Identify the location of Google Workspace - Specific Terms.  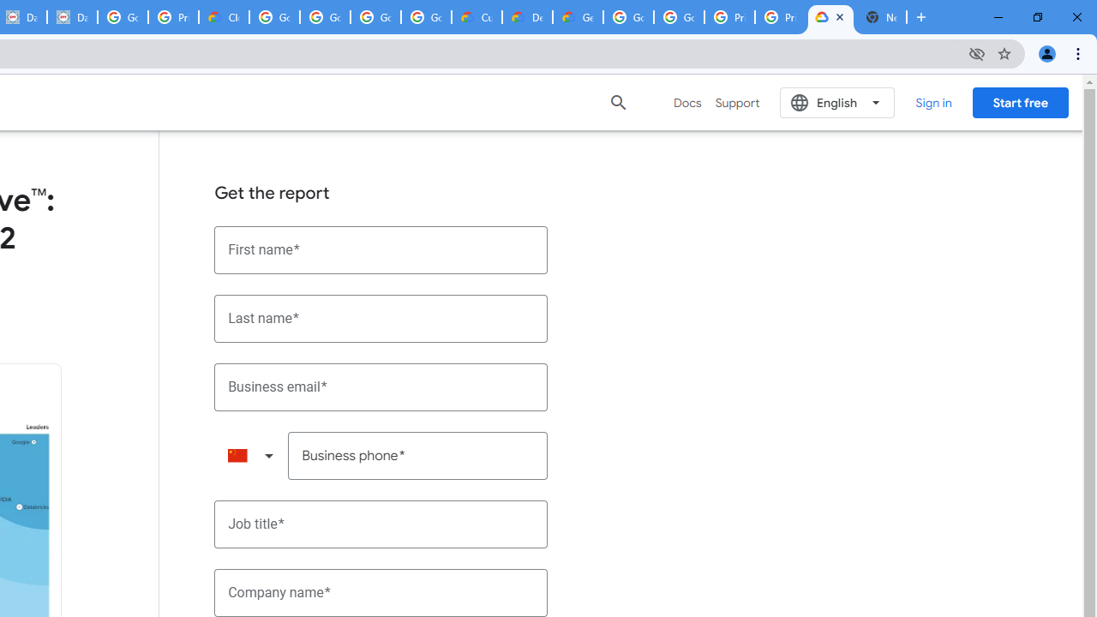
(427, 17).